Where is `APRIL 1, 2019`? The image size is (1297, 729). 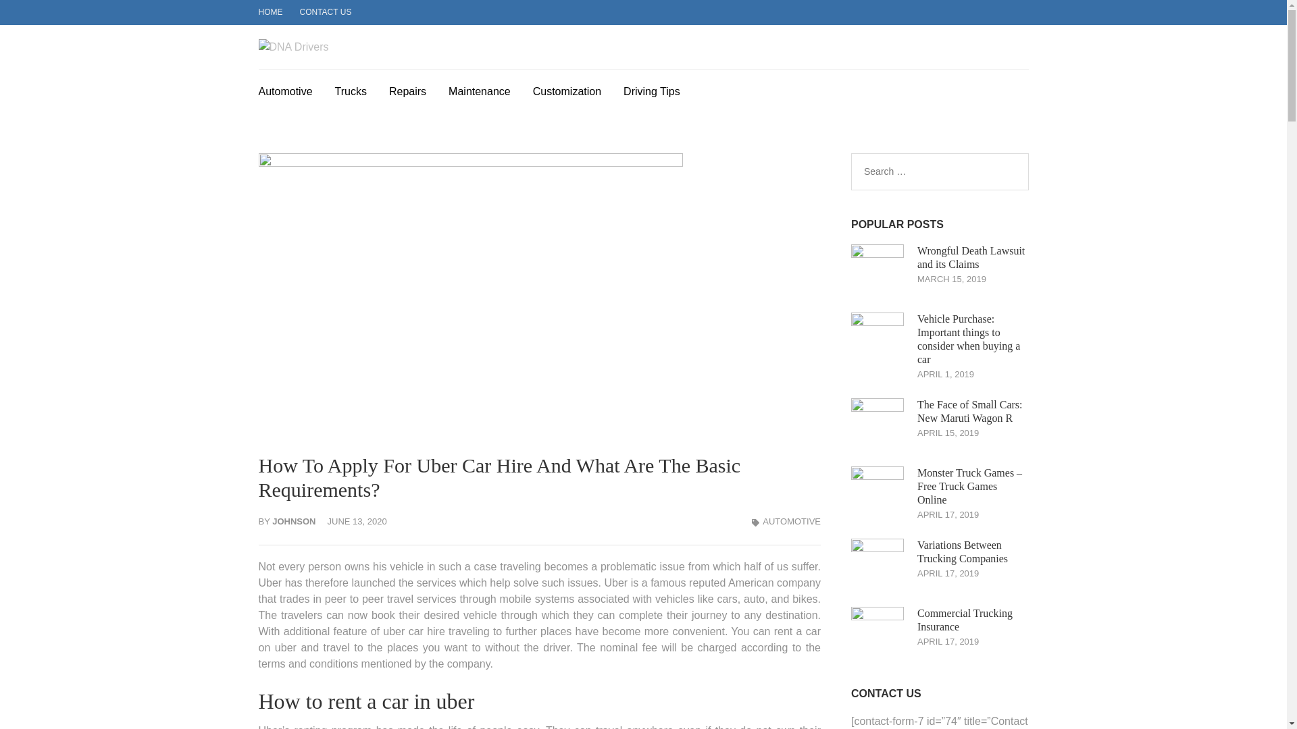
APRIL 1, 2019 is located at coordinates (945, 374).